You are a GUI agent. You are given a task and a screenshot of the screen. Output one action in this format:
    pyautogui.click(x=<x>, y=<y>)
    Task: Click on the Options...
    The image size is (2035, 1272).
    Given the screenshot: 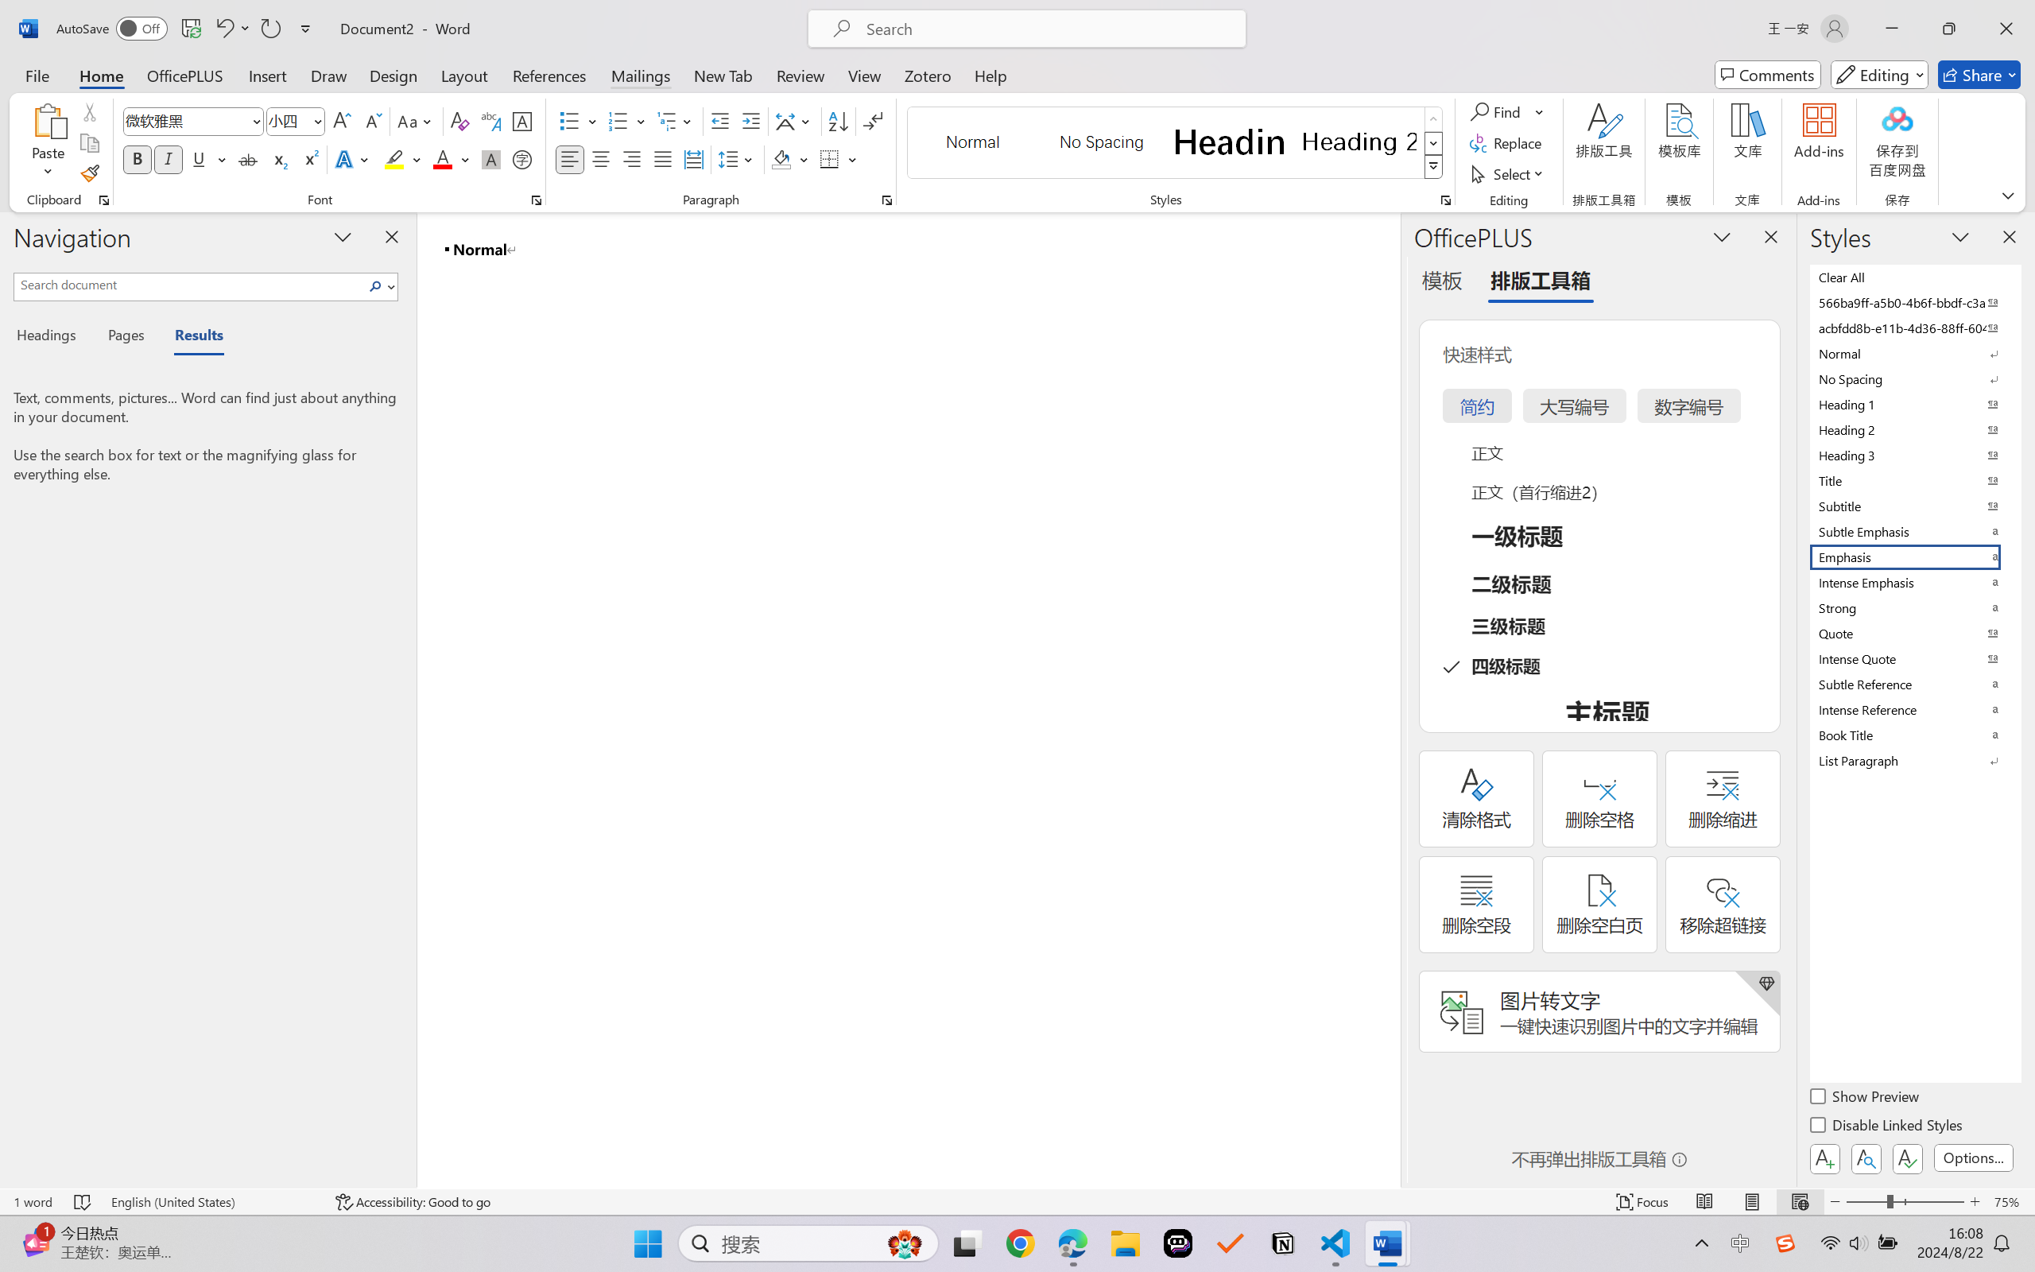 What is the action you would take?
    pyautogui.click(x=1973, y=1158)
    